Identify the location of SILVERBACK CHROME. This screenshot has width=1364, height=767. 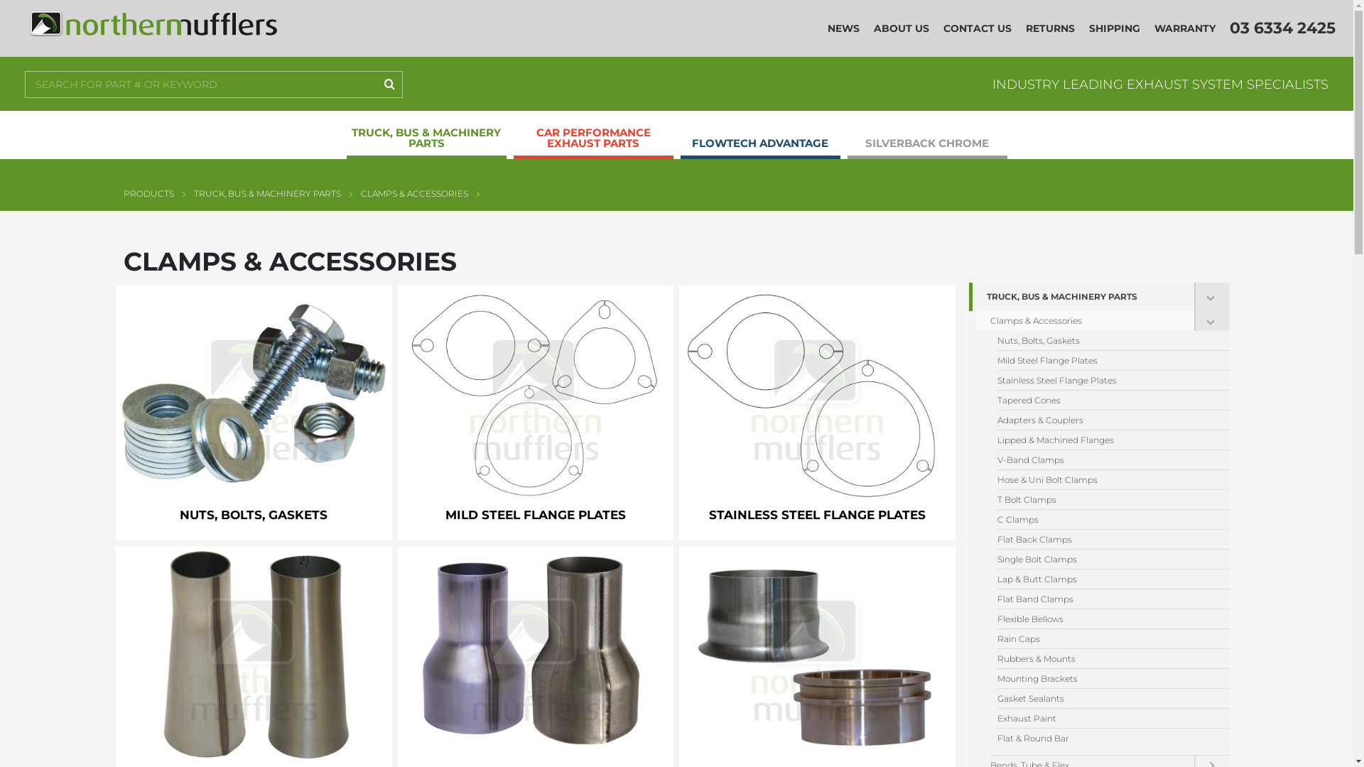
(926, 138).